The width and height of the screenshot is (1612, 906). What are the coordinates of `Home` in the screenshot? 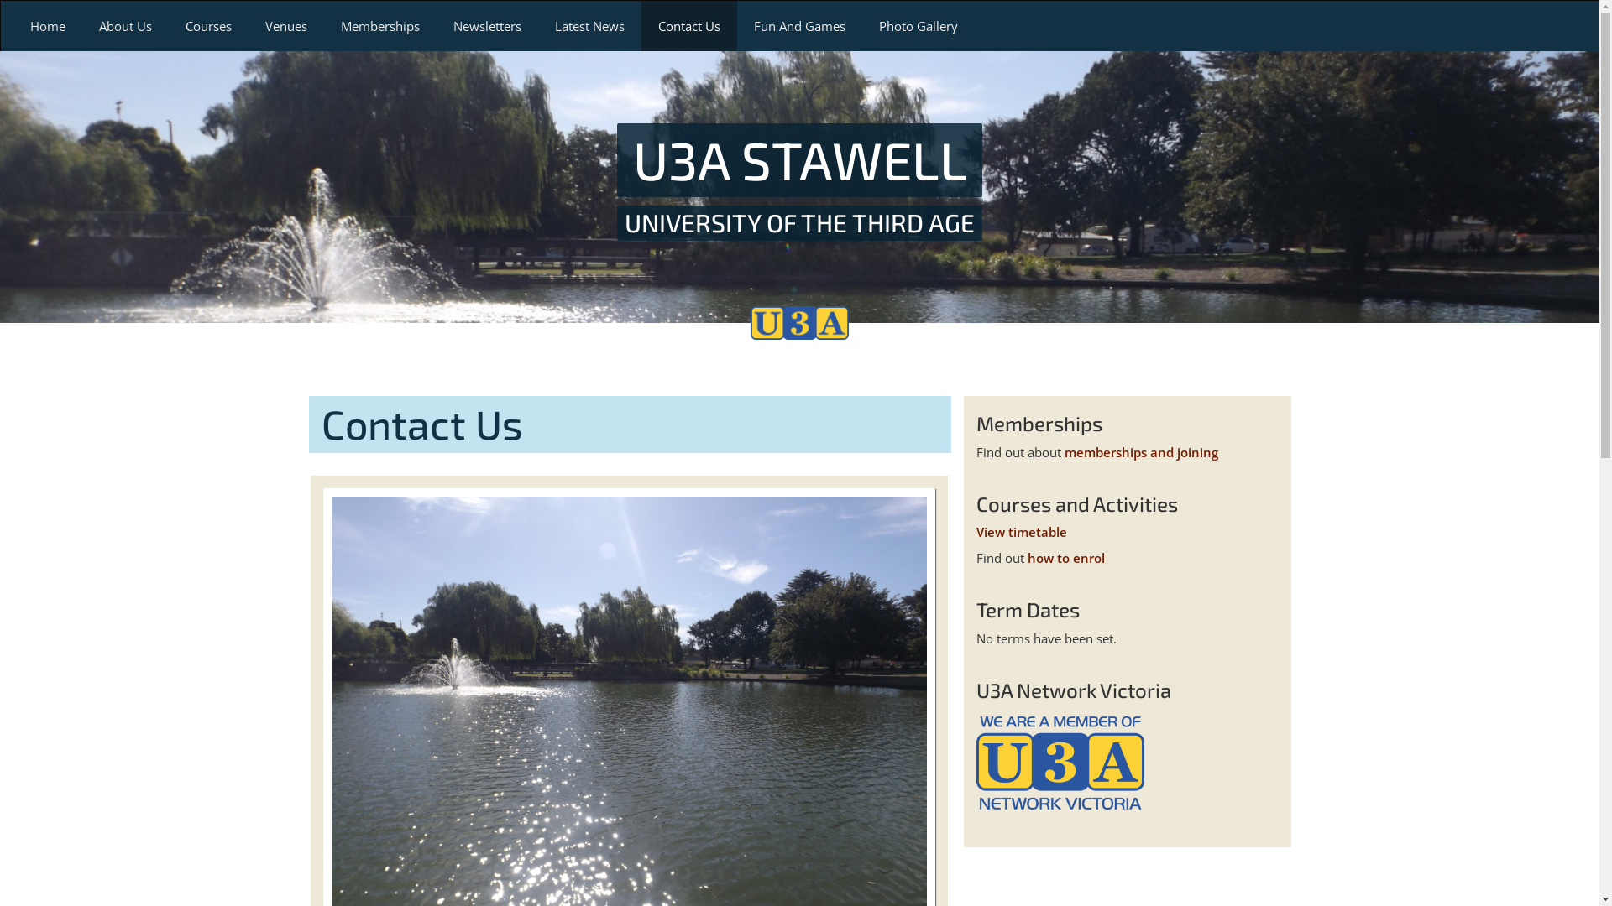 It's located at (48, 26).